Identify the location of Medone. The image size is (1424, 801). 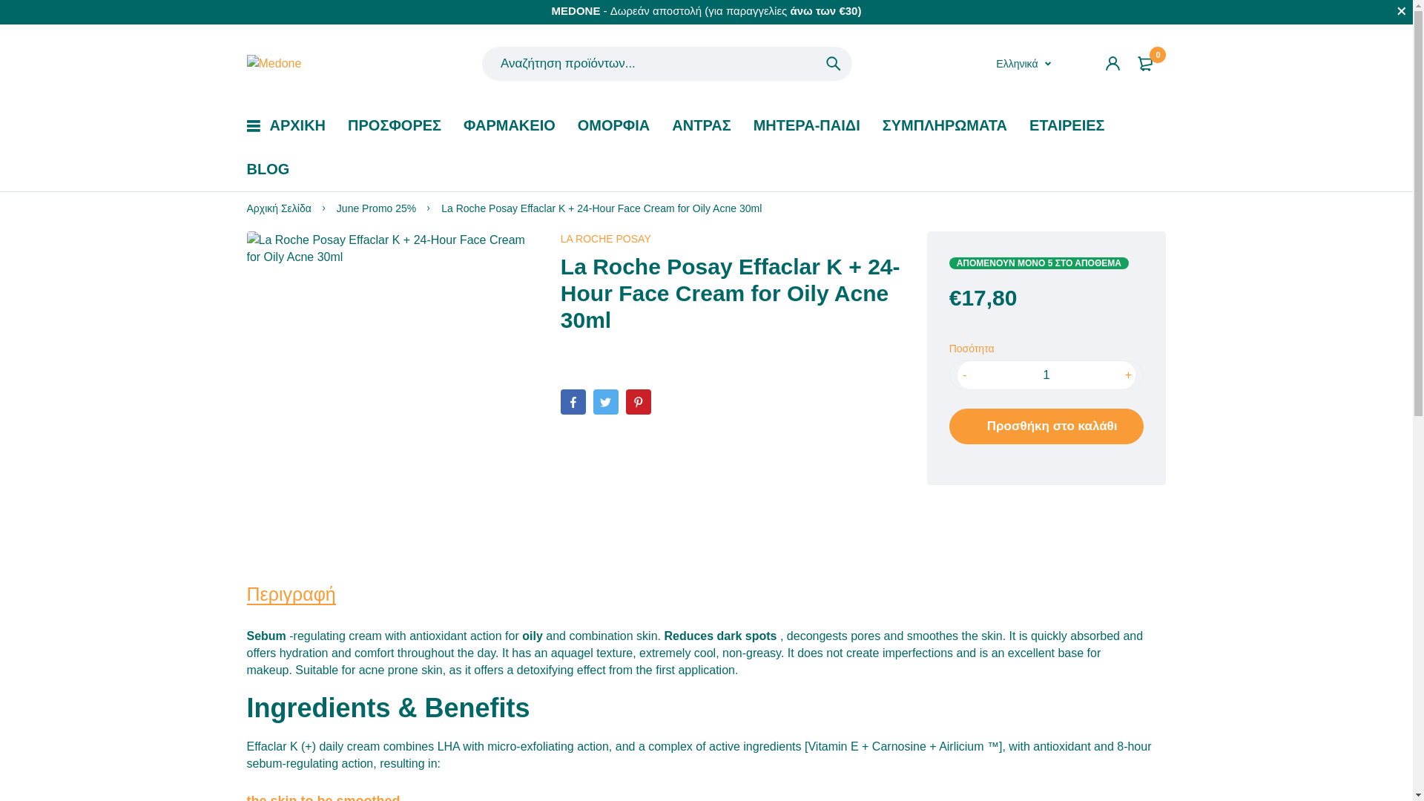
(273, 64).